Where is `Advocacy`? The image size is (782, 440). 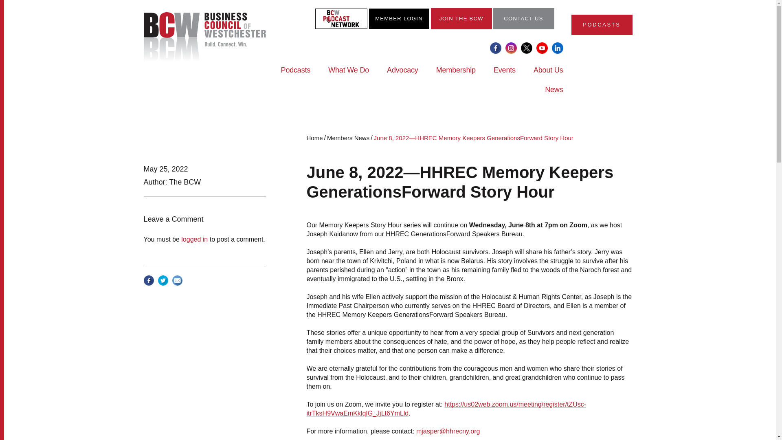 Advocacy is located at coordinates (402, 75).